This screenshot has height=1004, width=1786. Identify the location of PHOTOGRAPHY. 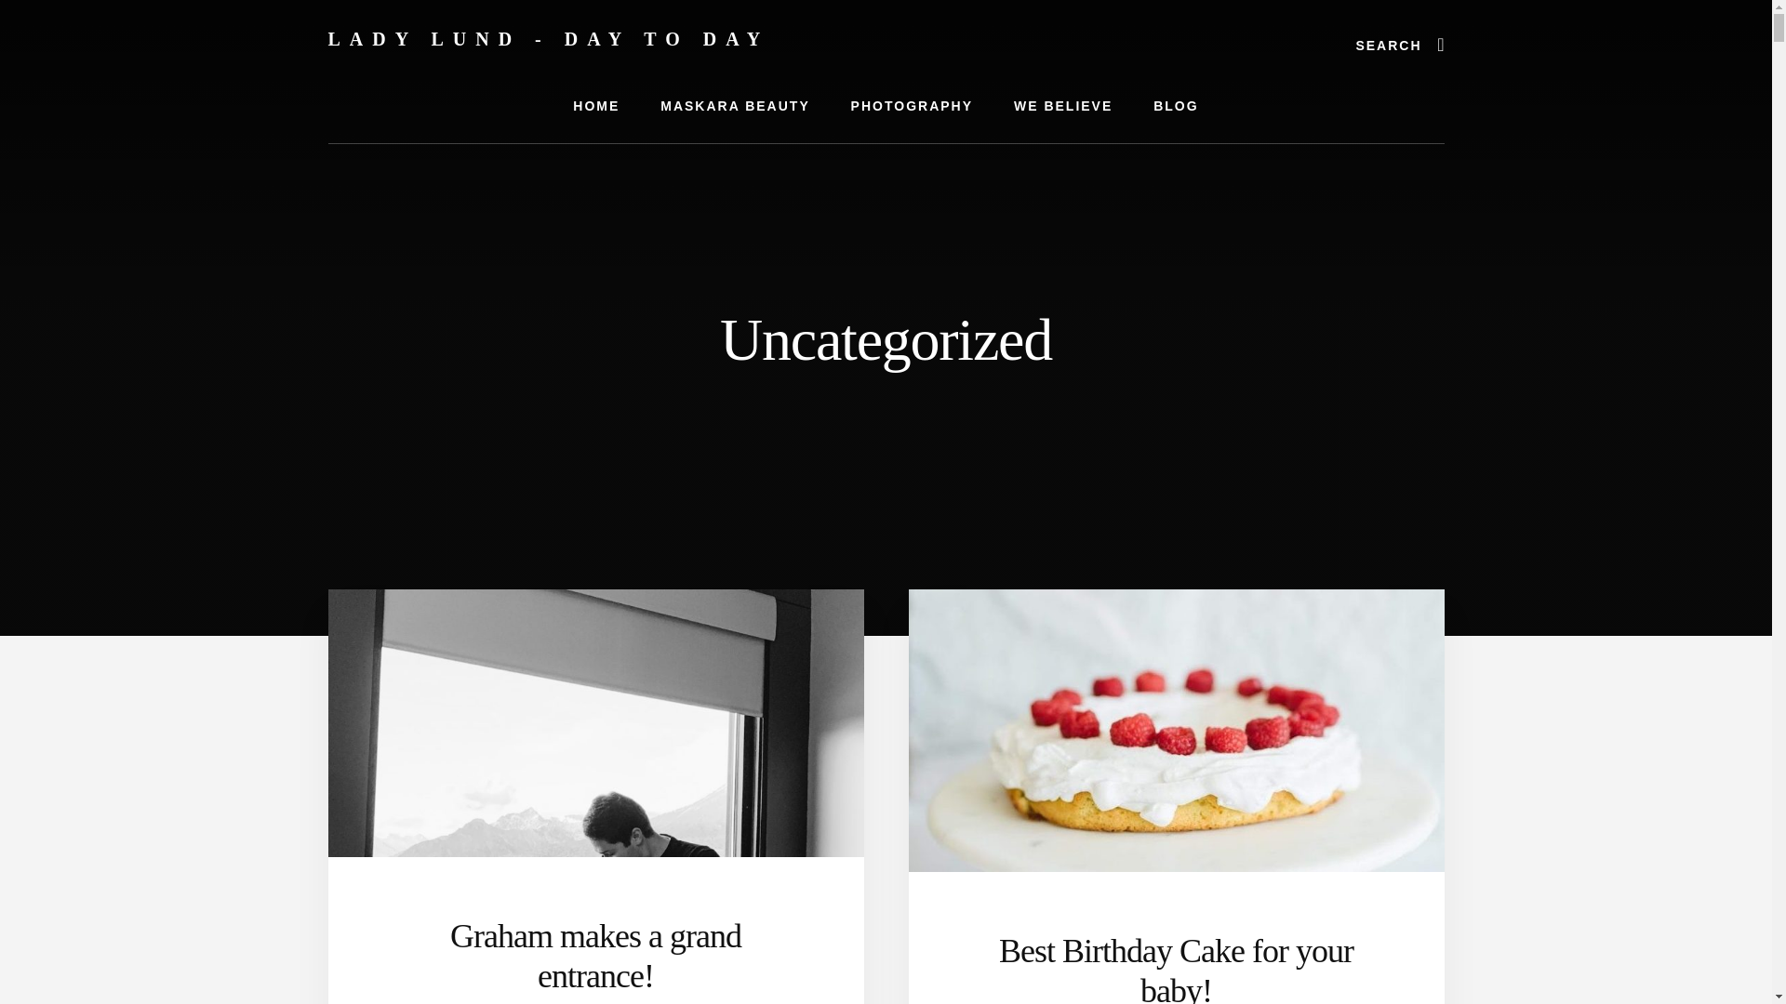
(912, 106).